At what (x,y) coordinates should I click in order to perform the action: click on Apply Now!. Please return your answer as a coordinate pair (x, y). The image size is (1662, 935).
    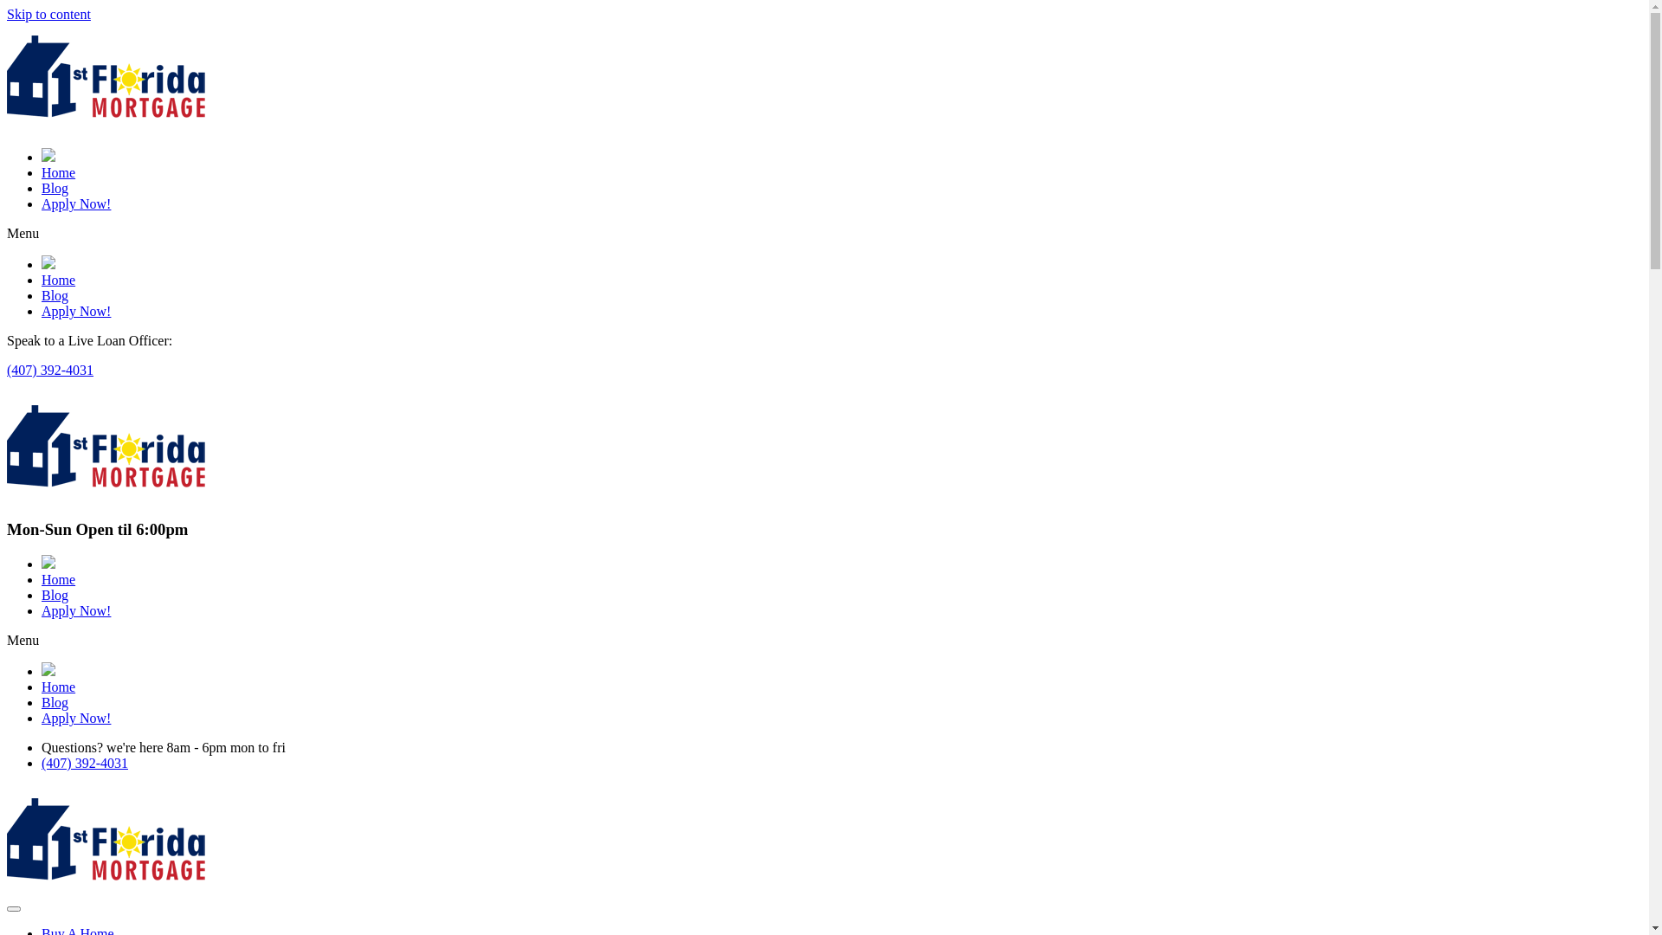
    Looking at the image, I should click on (76, 611).